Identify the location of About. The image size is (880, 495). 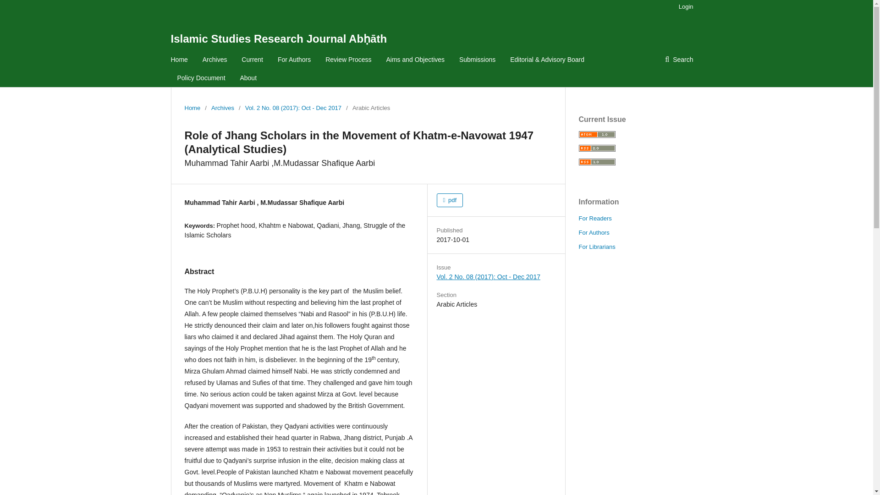
(248, 78).